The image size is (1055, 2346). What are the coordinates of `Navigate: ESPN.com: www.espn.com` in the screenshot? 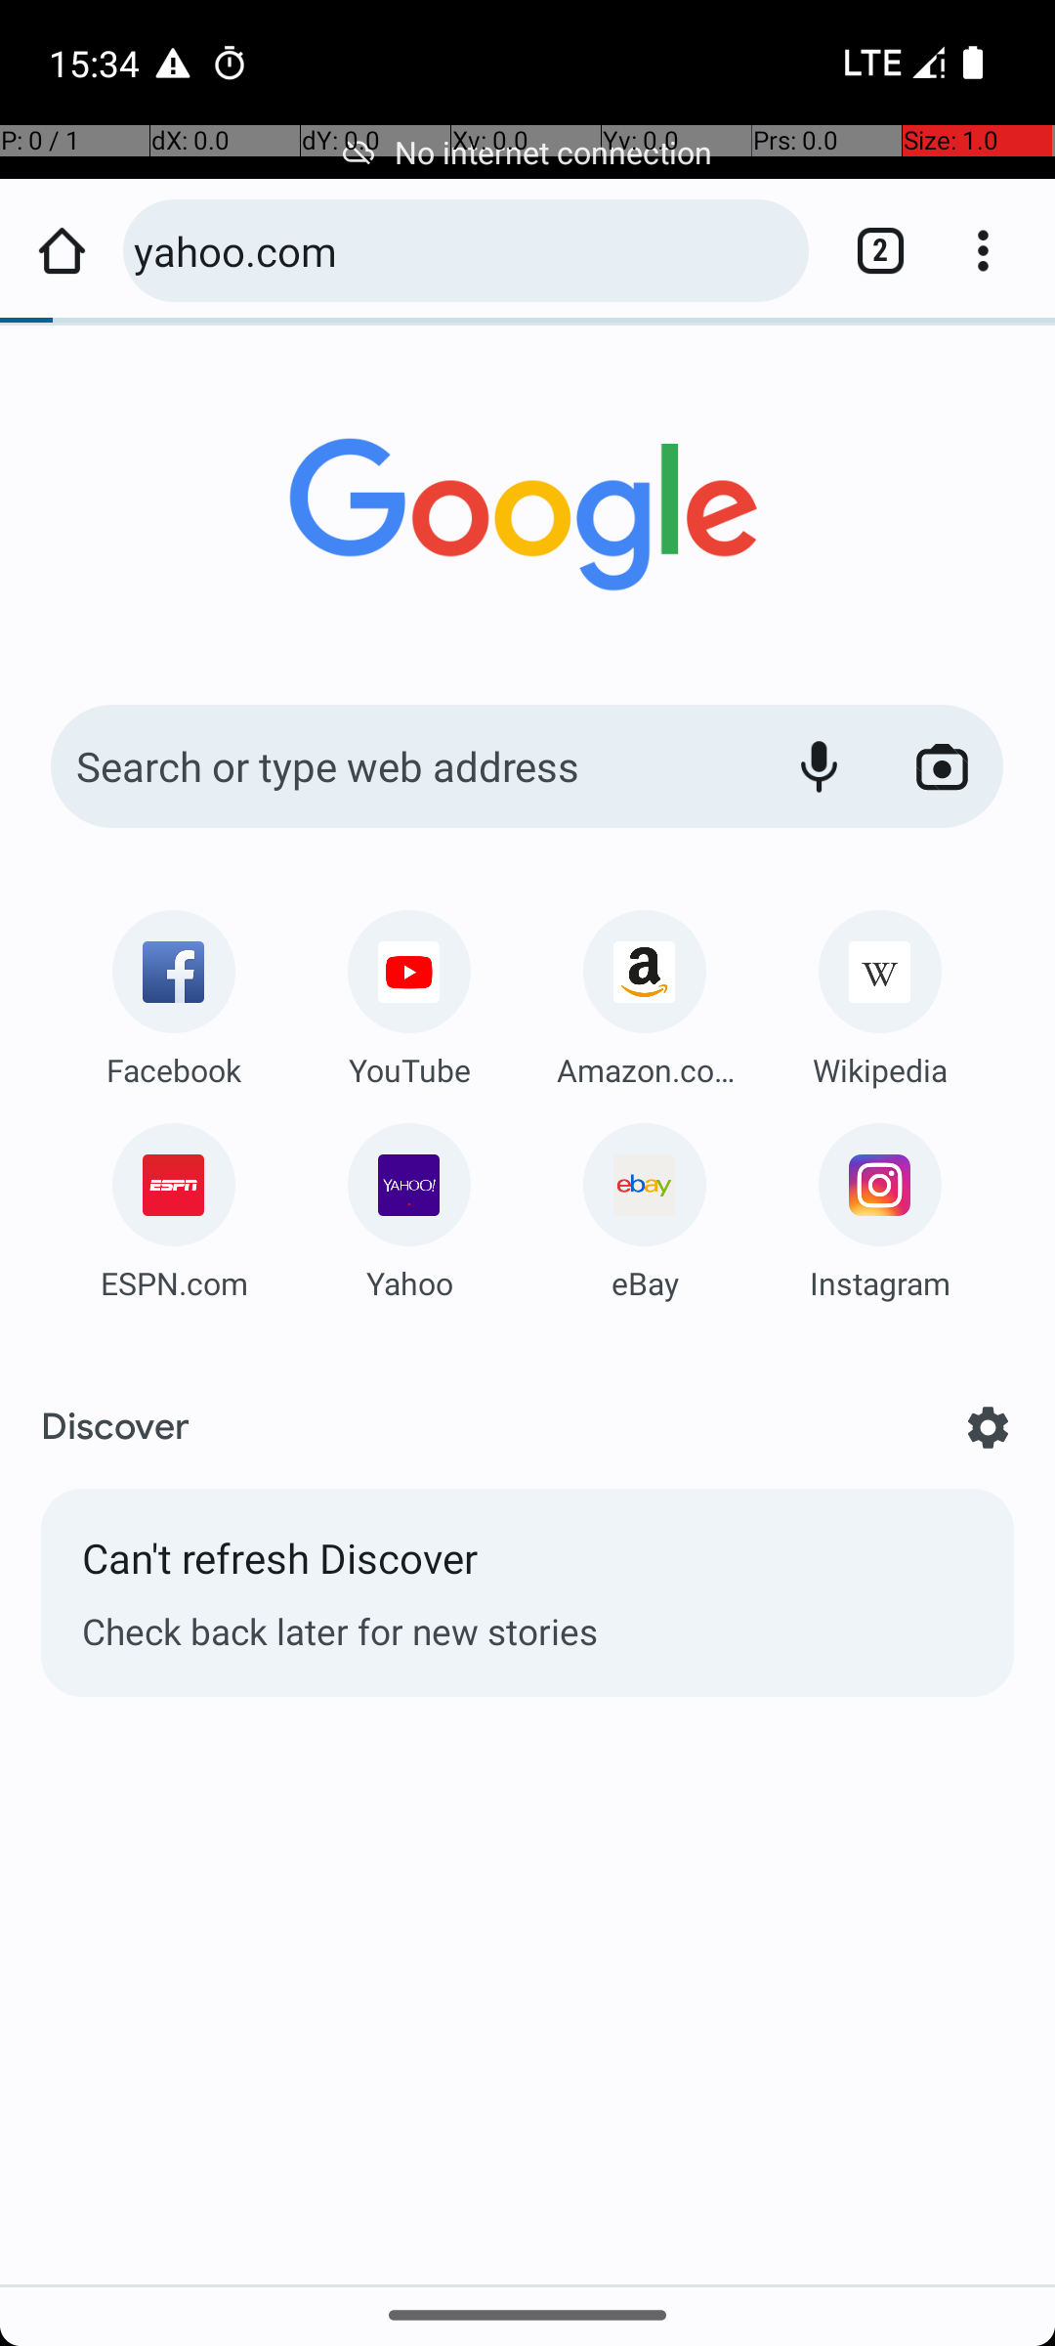 It's located at (174, 1204).